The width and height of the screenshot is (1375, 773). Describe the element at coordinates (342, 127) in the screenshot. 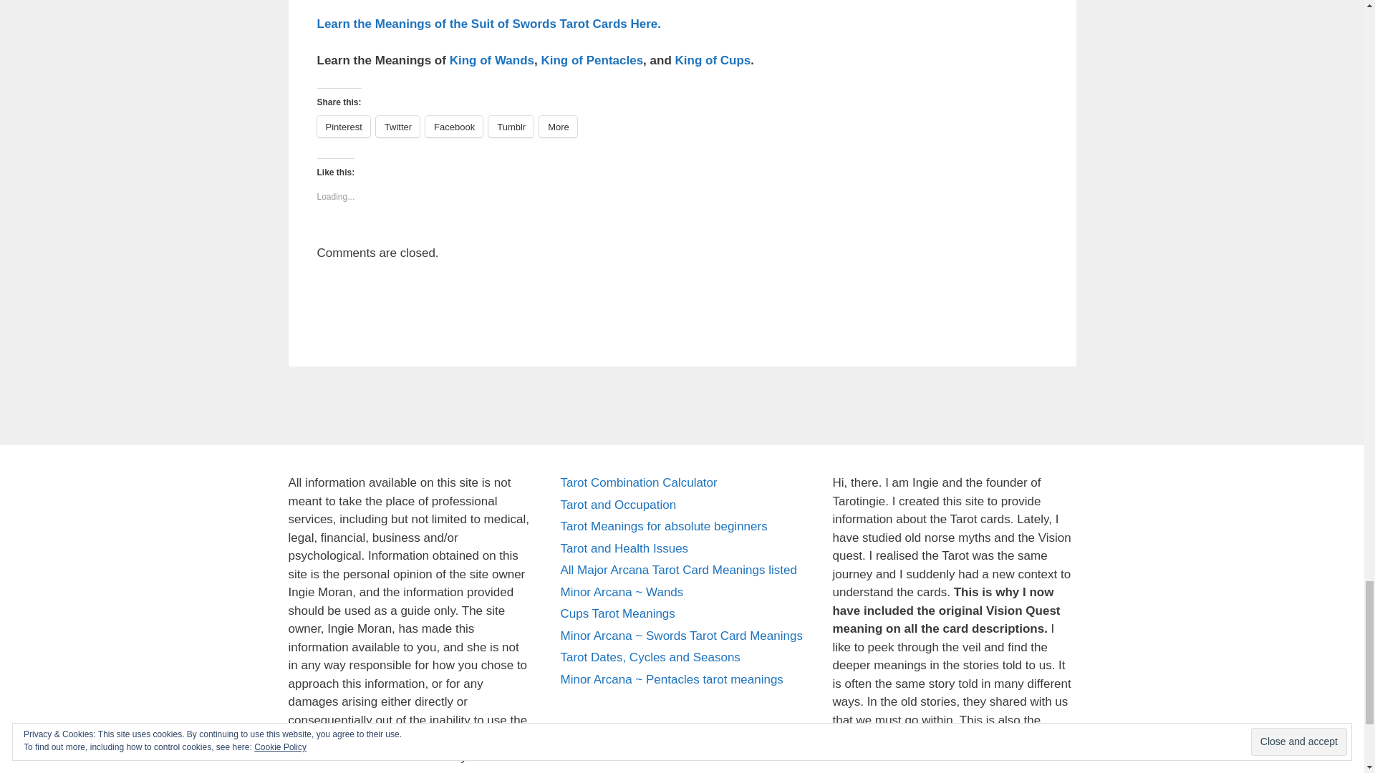

I see `Pinterest` at that location.